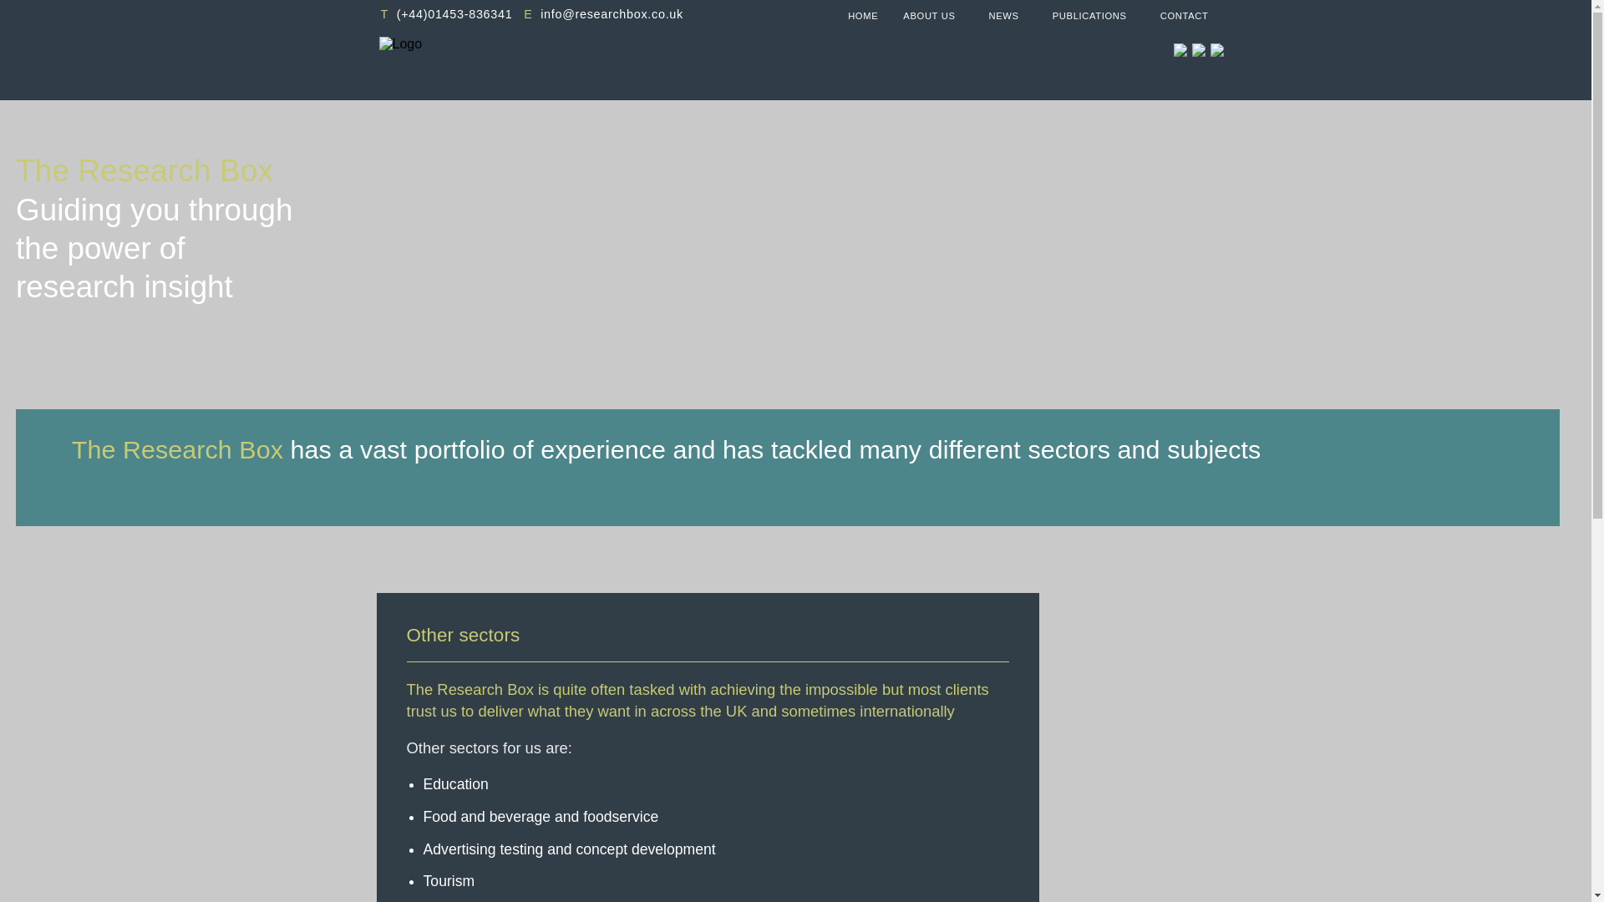 This screenshot has width=1604, height=902. What do you see at coordinates (1089, 15) in the screenshot?
I see `PUBLICATIONS` at bounding box center [1089, 15].